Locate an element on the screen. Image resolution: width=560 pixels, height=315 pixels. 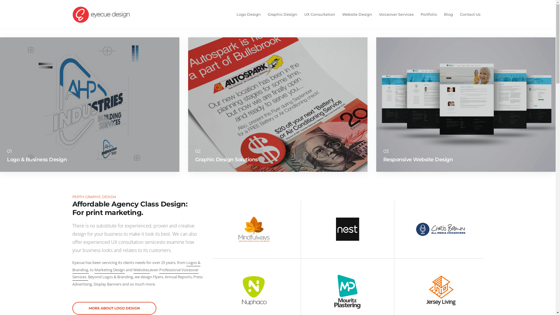
Voiceover Services is located at coordinates (396, 15).